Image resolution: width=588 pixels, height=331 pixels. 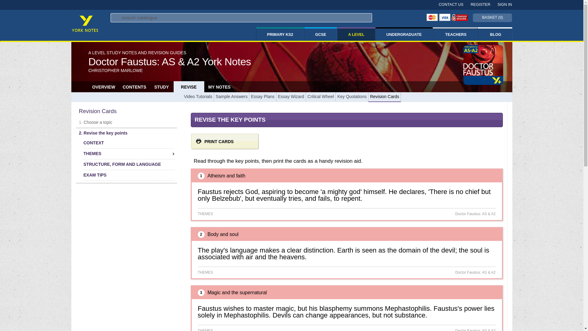 I want to click on REGISTER, so click(x=477, y=4).